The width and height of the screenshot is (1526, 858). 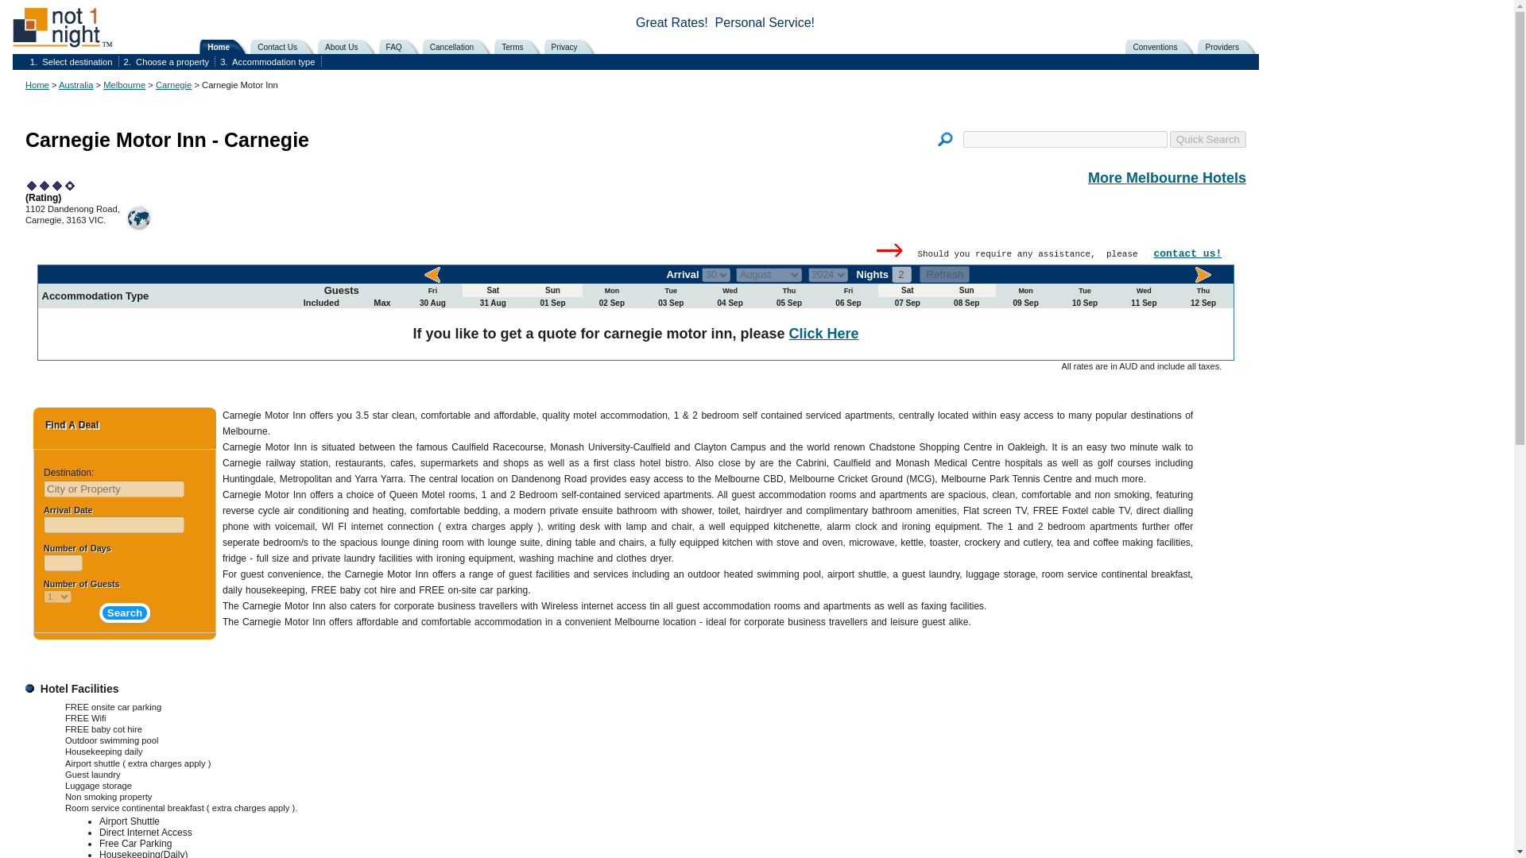 What do you see at coordinates (944, 274) in the screenshot?
I see `Refresh` at bounding box center [944, 274].